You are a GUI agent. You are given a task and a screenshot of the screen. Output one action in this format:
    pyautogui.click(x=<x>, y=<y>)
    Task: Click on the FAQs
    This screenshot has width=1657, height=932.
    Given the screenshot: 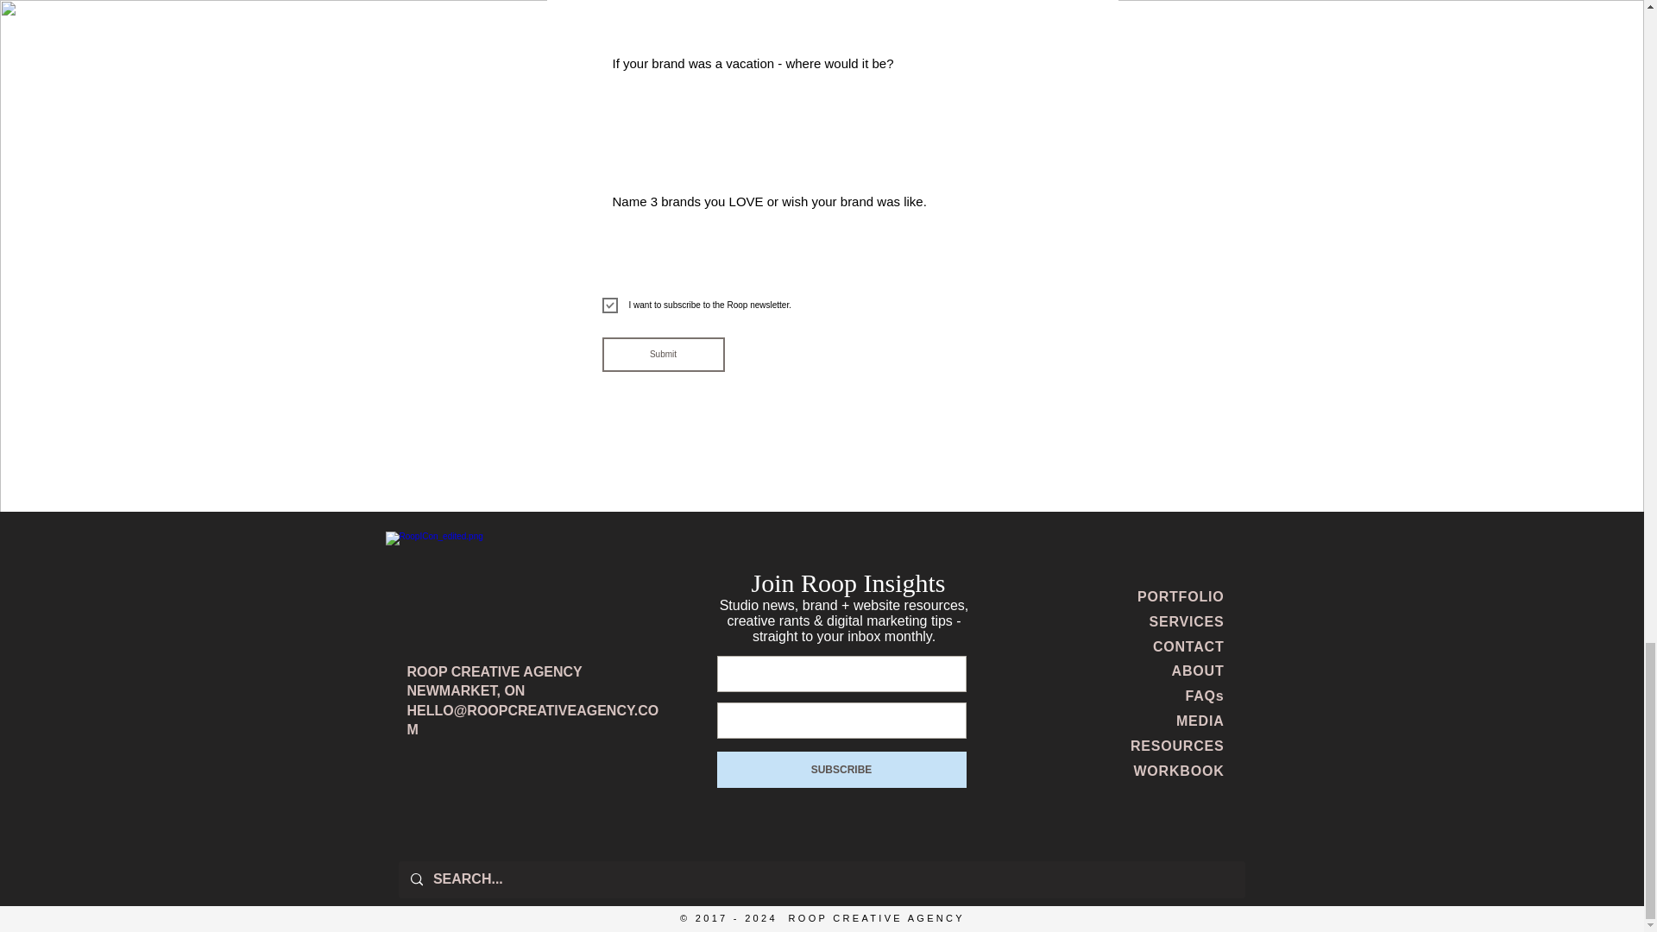 What is the action you would take?
    pyautogui.click(x=1205, y=696)
    